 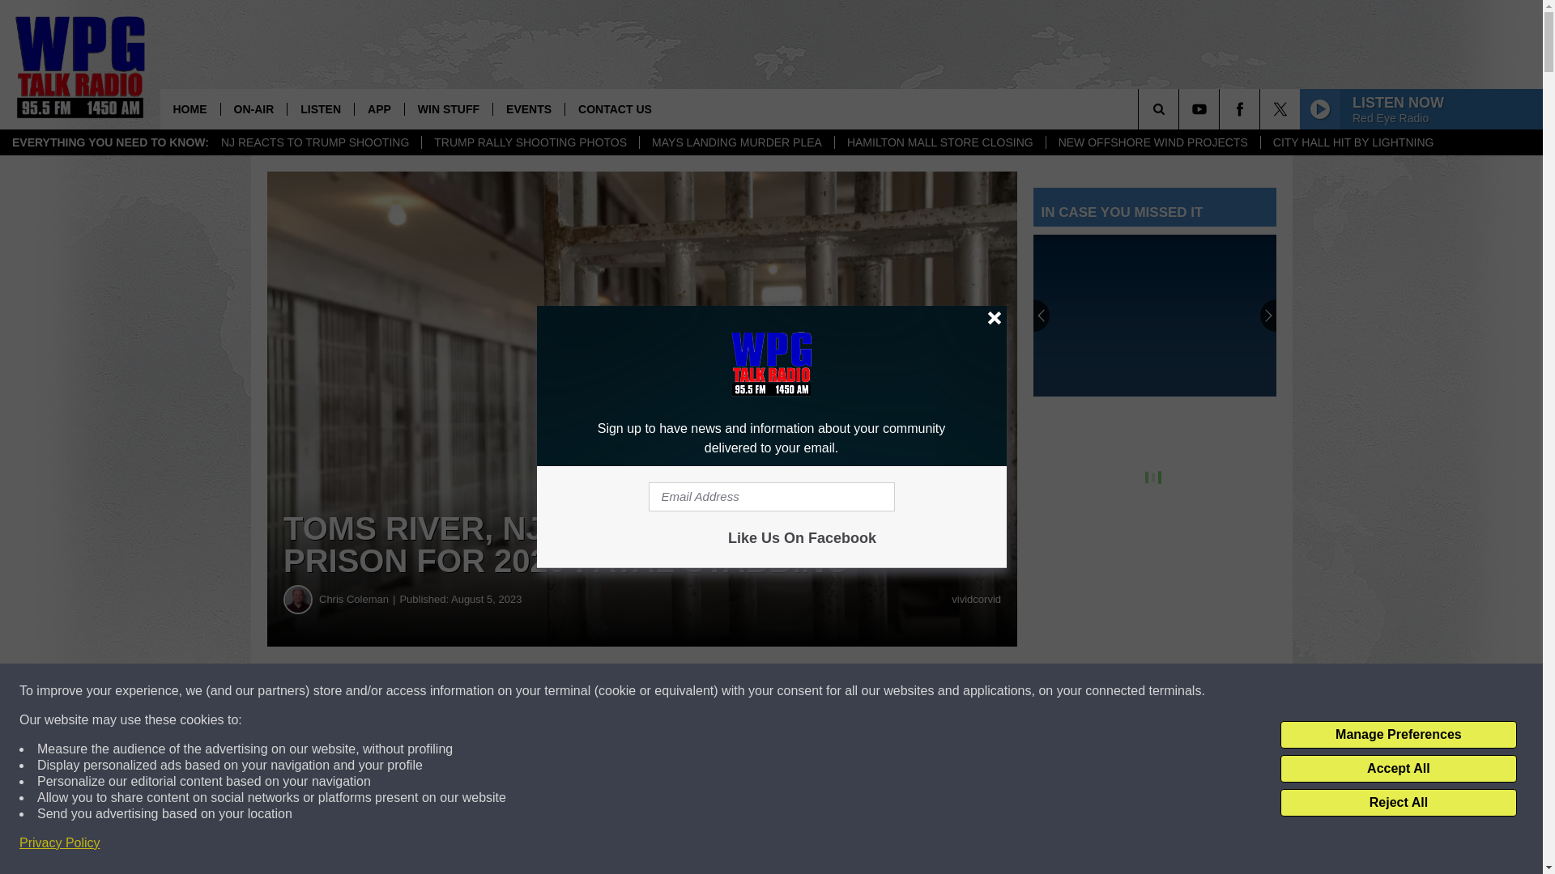 I want to click on Accept All, so click(x=1398, y=769).